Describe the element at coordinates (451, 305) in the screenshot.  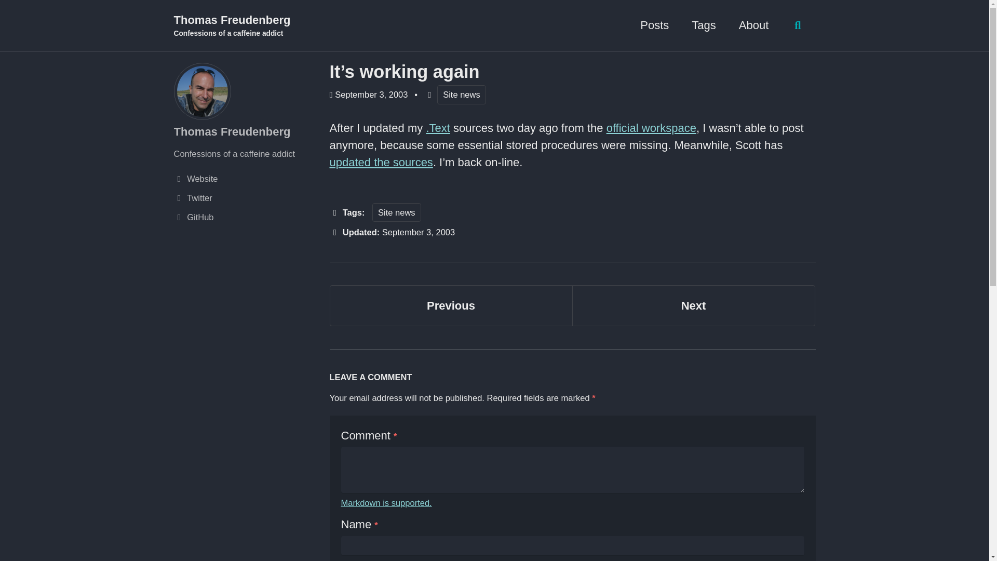
I see `Toggle search` at that location.